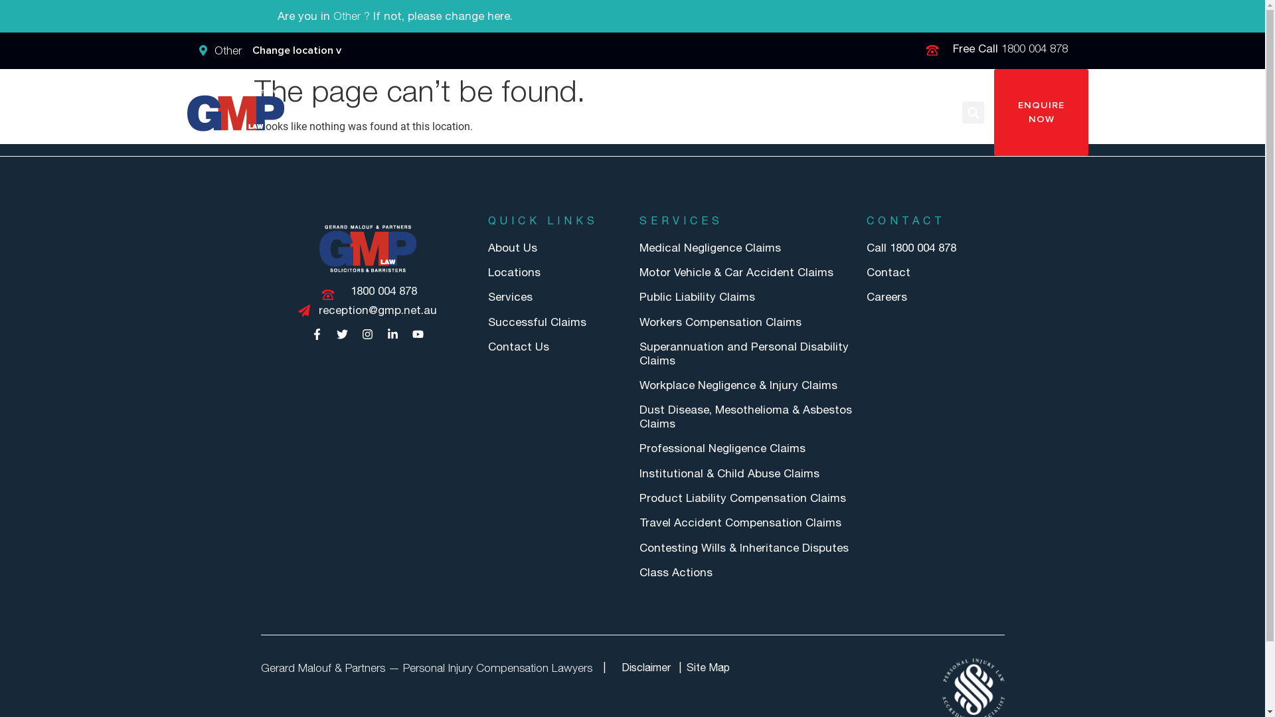 Image resolution: width=1275 pixels, height=717 pixels. What do you see at coordinates (746, 417) in the screenshot?
I see `Dust Disease, Mesothelioma & Asbestos Claims` at bounding box center [746, 417].